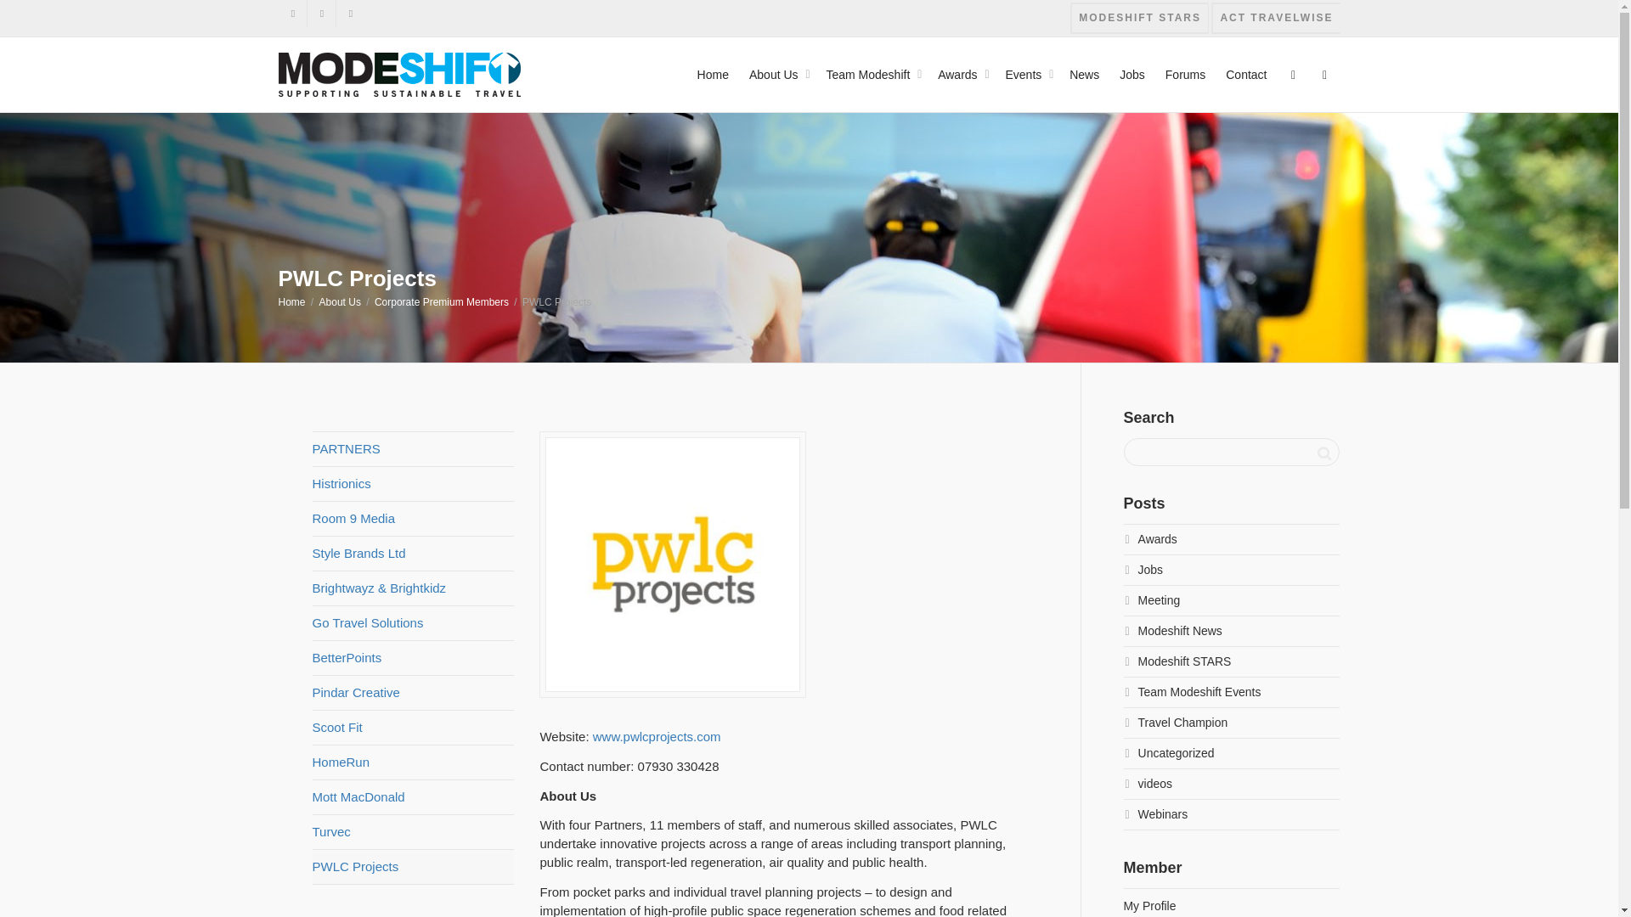  Describe the element at coordinates (1323, 453) in the screenshot. I see `Search` at that location.